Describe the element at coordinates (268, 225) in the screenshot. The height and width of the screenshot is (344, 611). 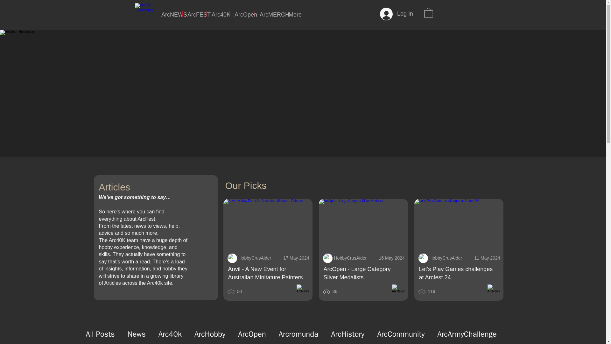
I see `Anvil - A New Event for Australian Minitature Painters` at that location.